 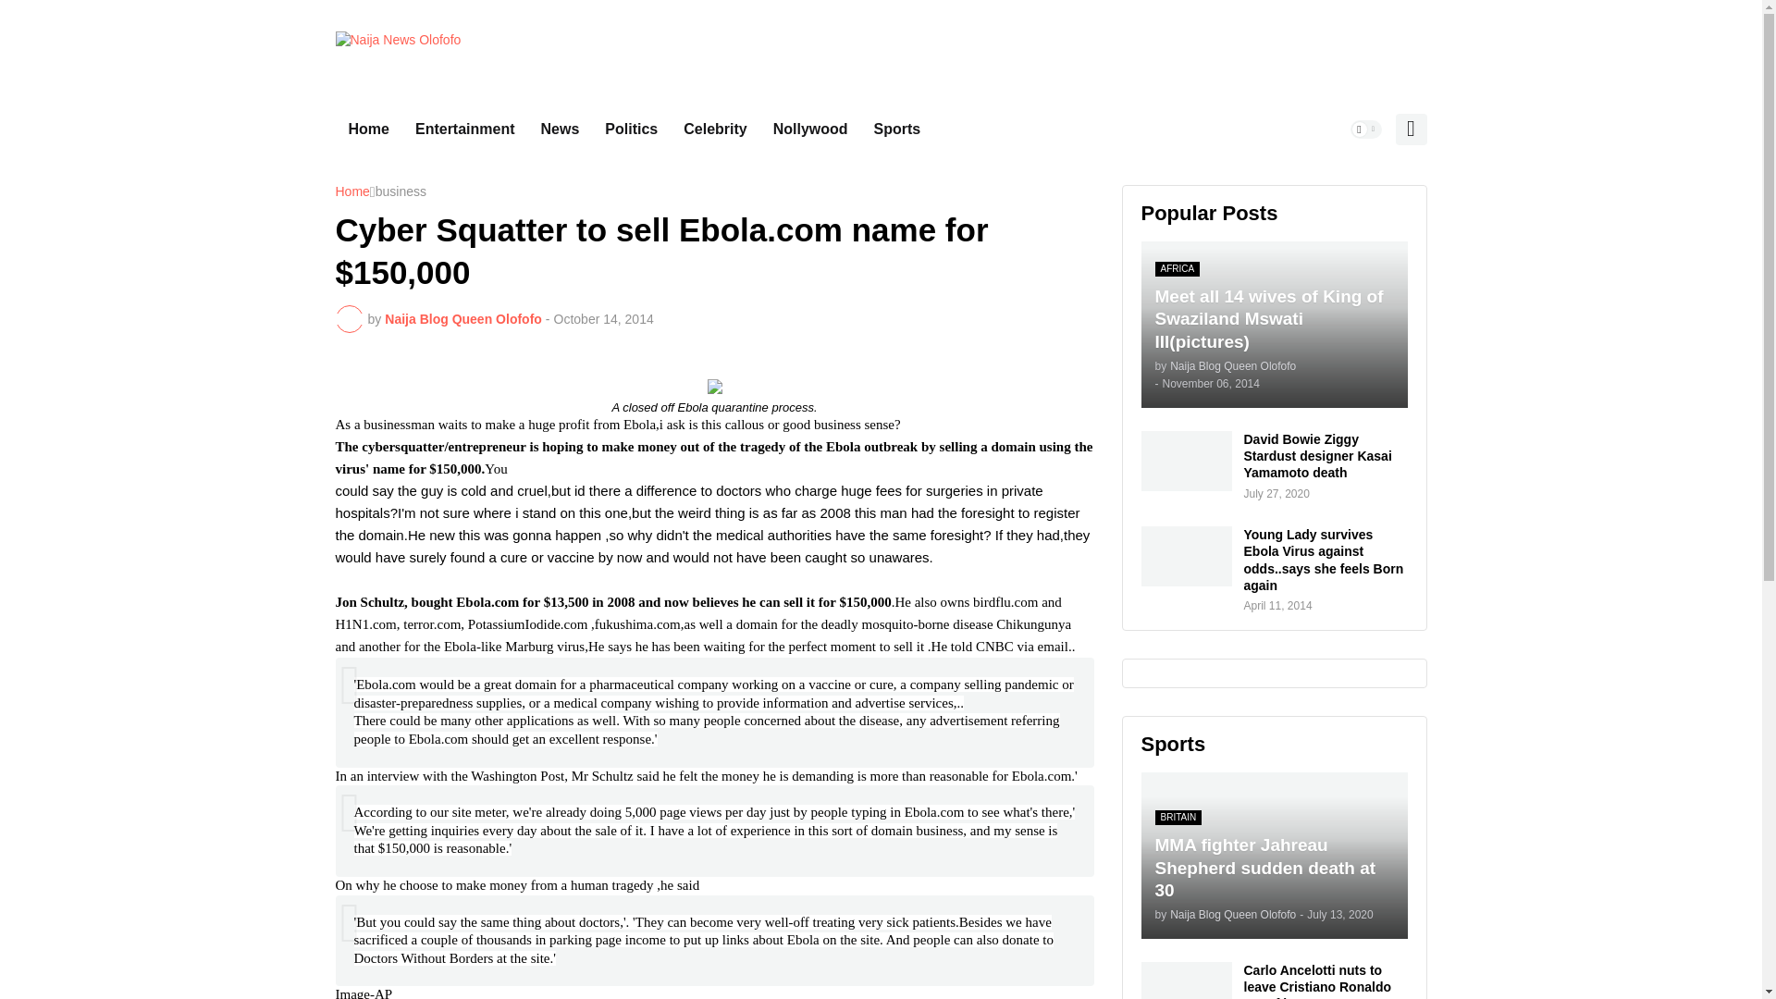 What do you see at coordinates (810, 129) in the screenshot?
I see `Nollywood` at bounding box center [810, 129].